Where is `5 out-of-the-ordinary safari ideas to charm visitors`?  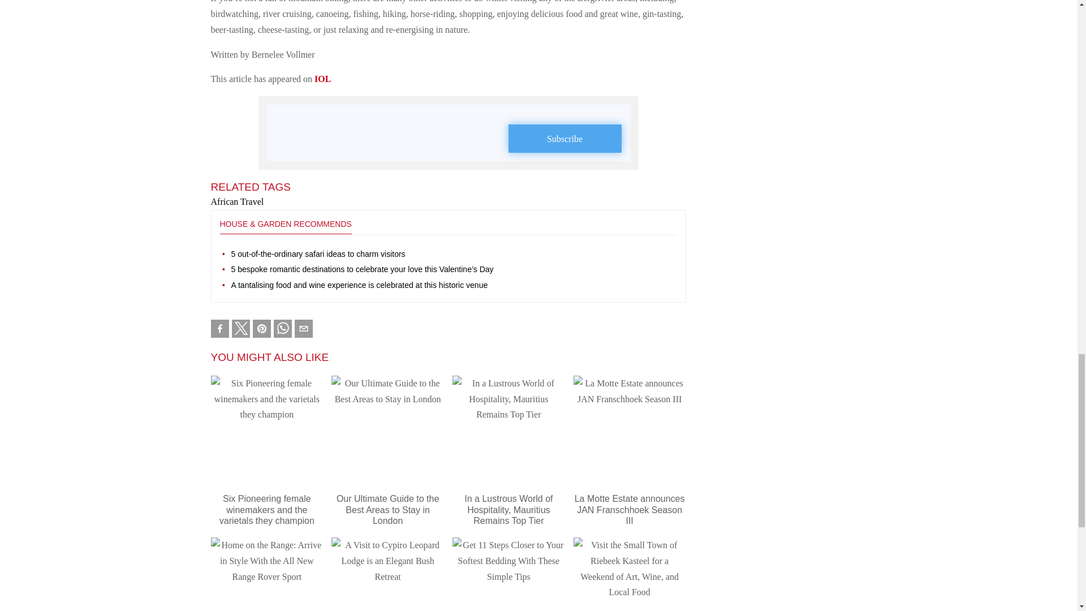
5 out-of-the-ordinary safari ideas to charm visitors is located at coordinates (454, 253).